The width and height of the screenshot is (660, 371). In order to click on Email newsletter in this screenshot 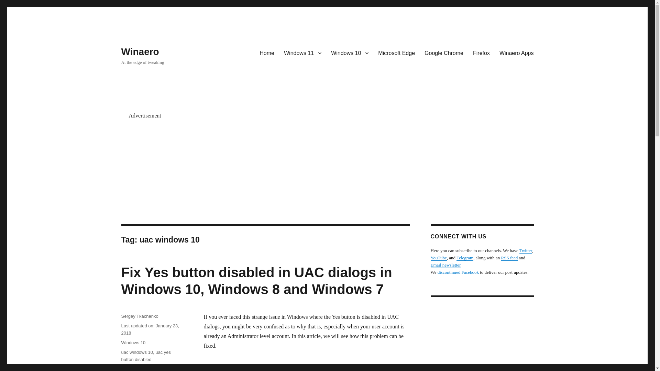, I will do `click(445, 265)`.